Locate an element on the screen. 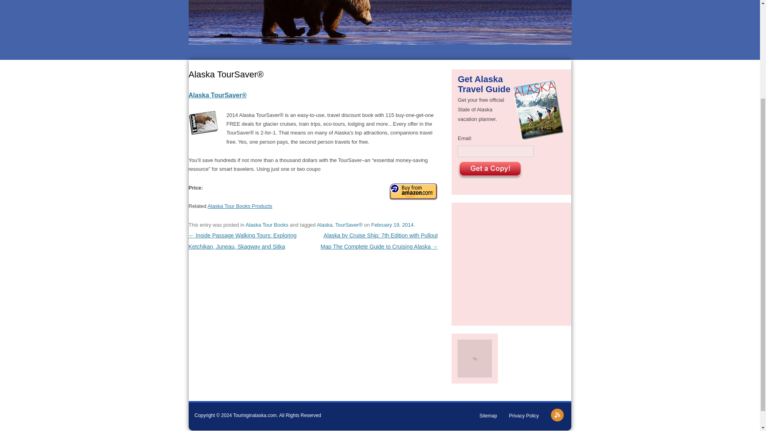  Sitemap is located at coordinates (488, 415).